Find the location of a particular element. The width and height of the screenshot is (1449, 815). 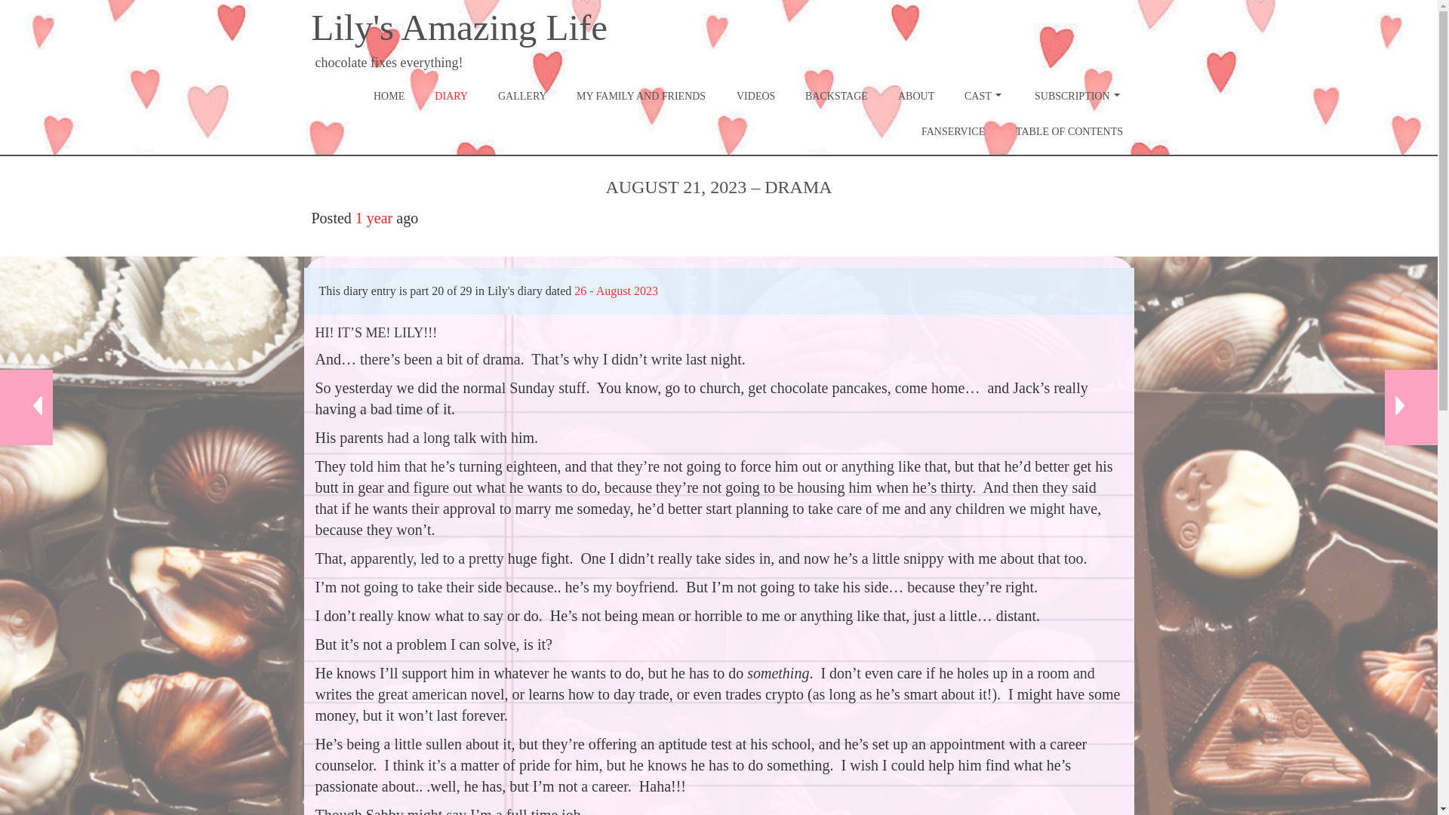

26 - August 2023 is located at coordinates (616, 291).